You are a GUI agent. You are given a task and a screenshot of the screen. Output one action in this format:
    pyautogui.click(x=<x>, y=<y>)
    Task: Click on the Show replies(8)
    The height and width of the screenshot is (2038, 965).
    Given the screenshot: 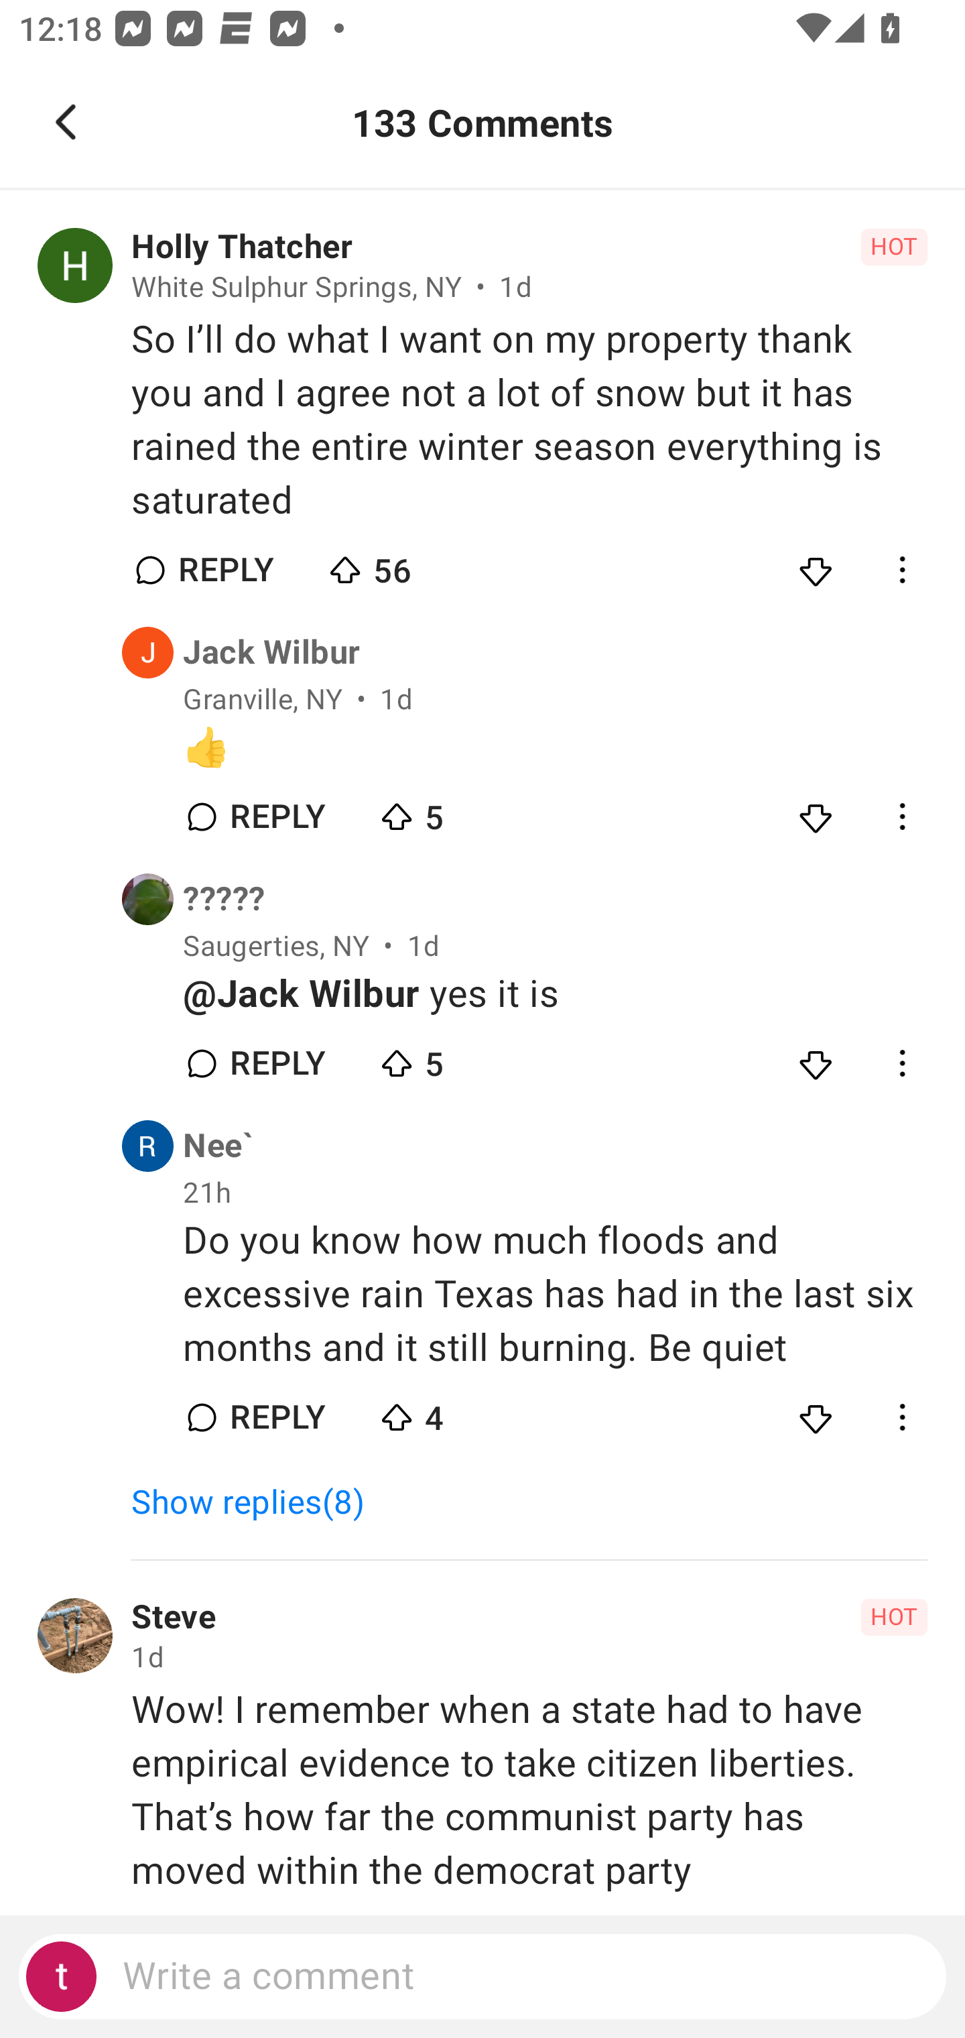 What is the action you would take?
    pyautogui.click(x=259, y=1503)
    